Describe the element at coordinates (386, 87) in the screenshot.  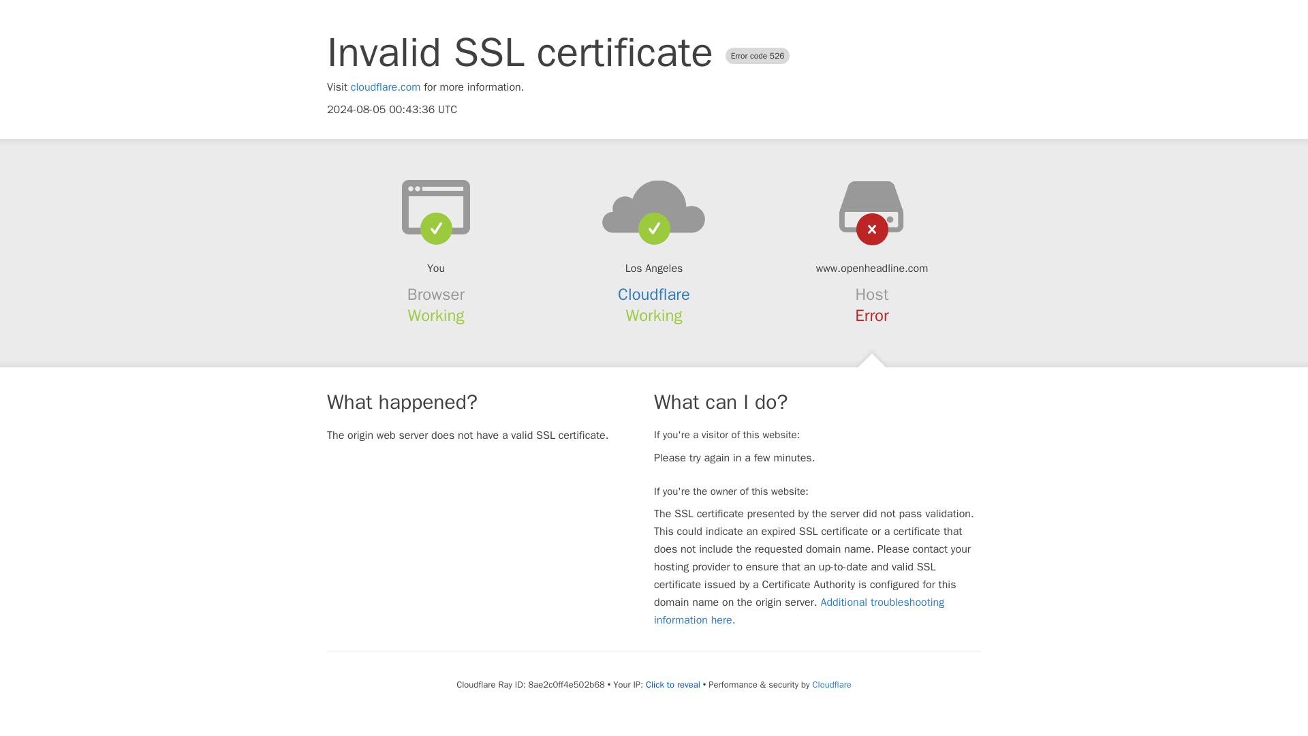
I see `cloudflare.com` at that location.